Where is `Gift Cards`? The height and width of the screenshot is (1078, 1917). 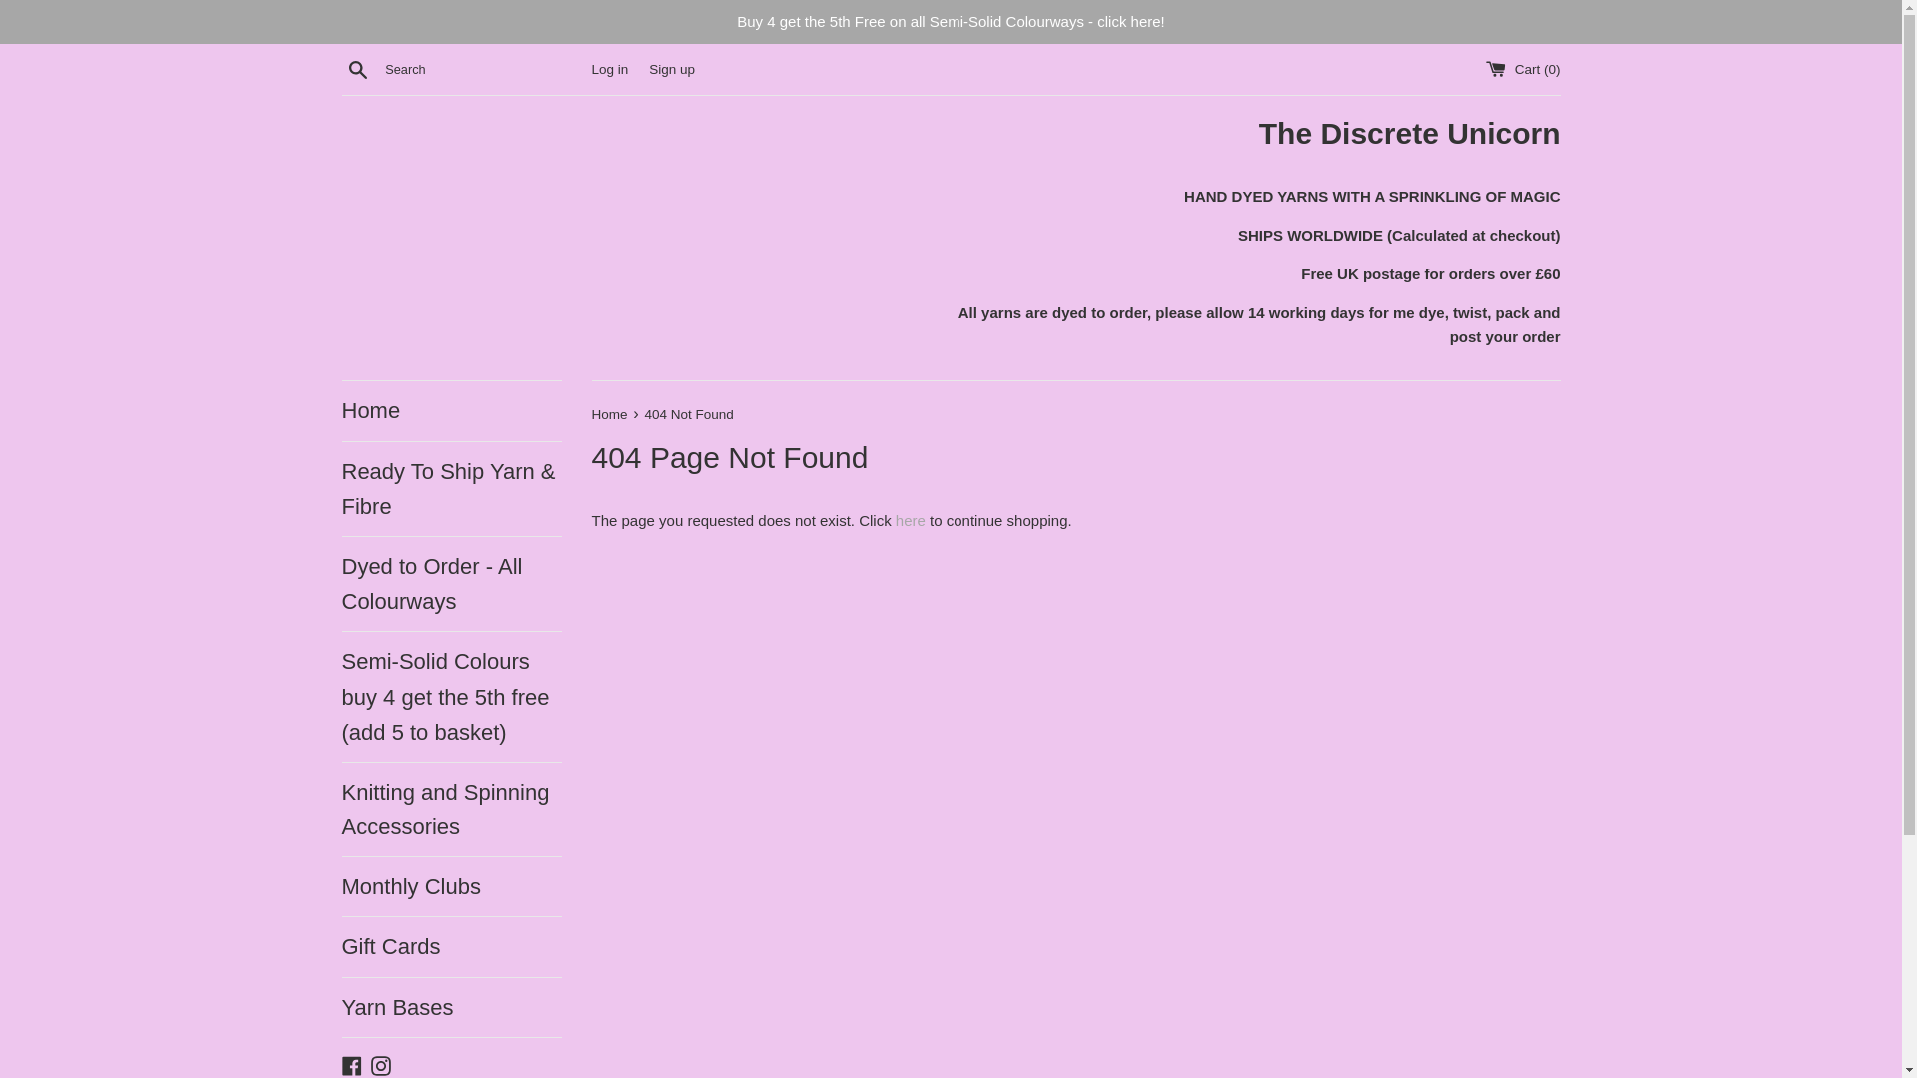 Gift Cards is located at coordinates (451, 946).